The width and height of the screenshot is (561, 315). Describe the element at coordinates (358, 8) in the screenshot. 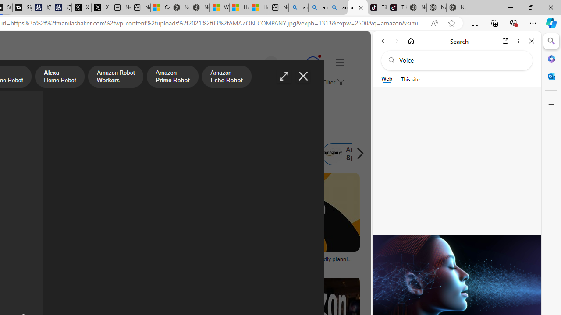

I see `amazon - Search Images` at that location.